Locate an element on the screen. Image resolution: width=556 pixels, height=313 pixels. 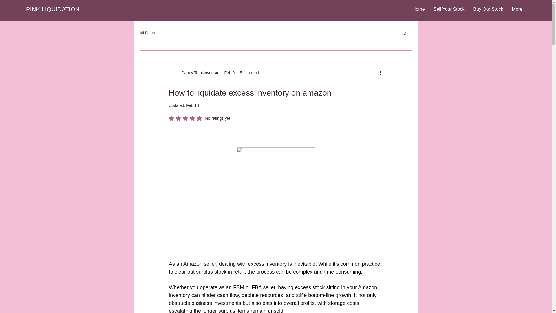
All Posts is located at coordinates (147, 33).